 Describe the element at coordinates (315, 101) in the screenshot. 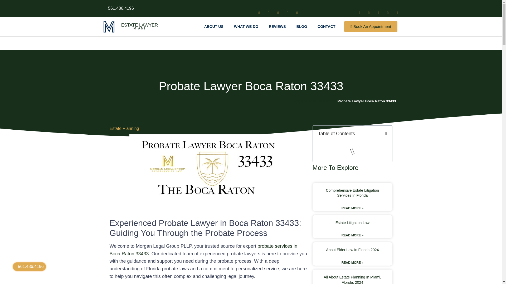

I see `Blog About Estate Planning` at that location.